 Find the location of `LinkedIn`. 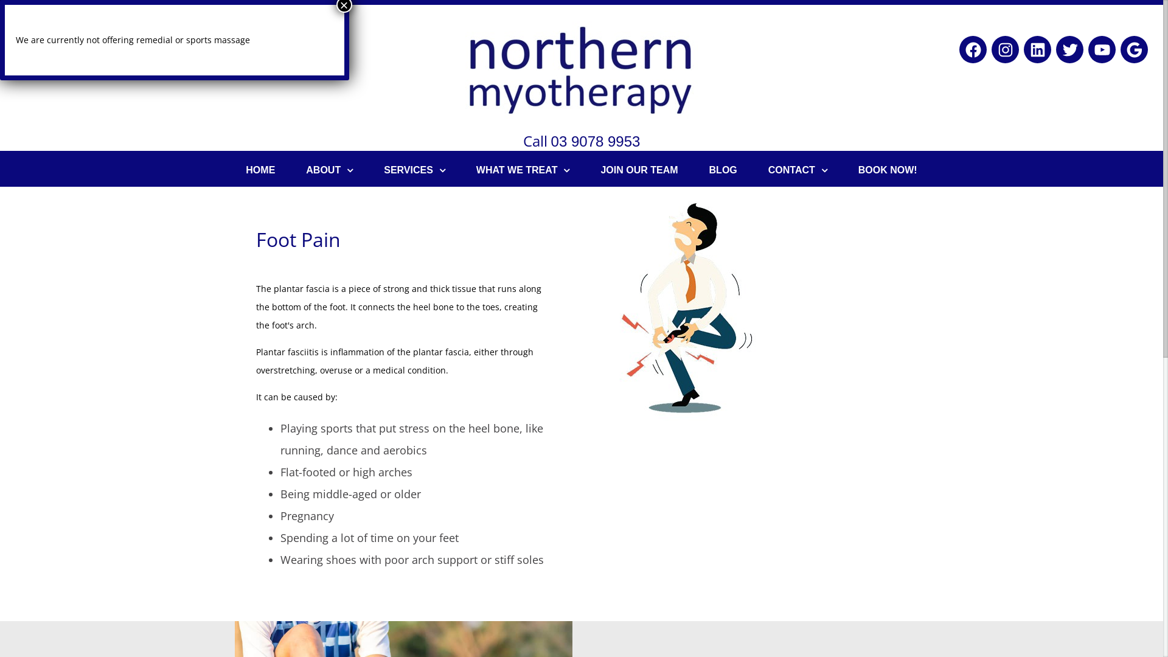

LinkedIn is located at coordinates (1038, 50).